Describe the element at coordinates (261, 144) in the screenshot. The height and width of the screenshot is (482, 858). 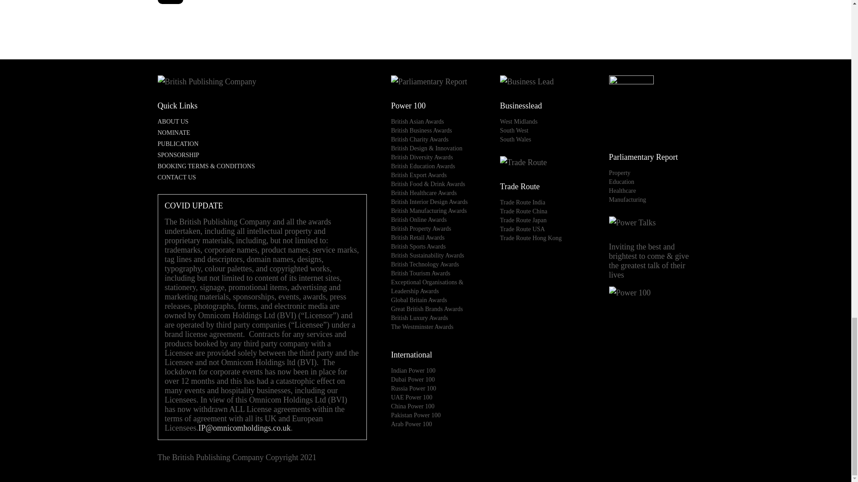
I see `PUBLICATION` at that location.